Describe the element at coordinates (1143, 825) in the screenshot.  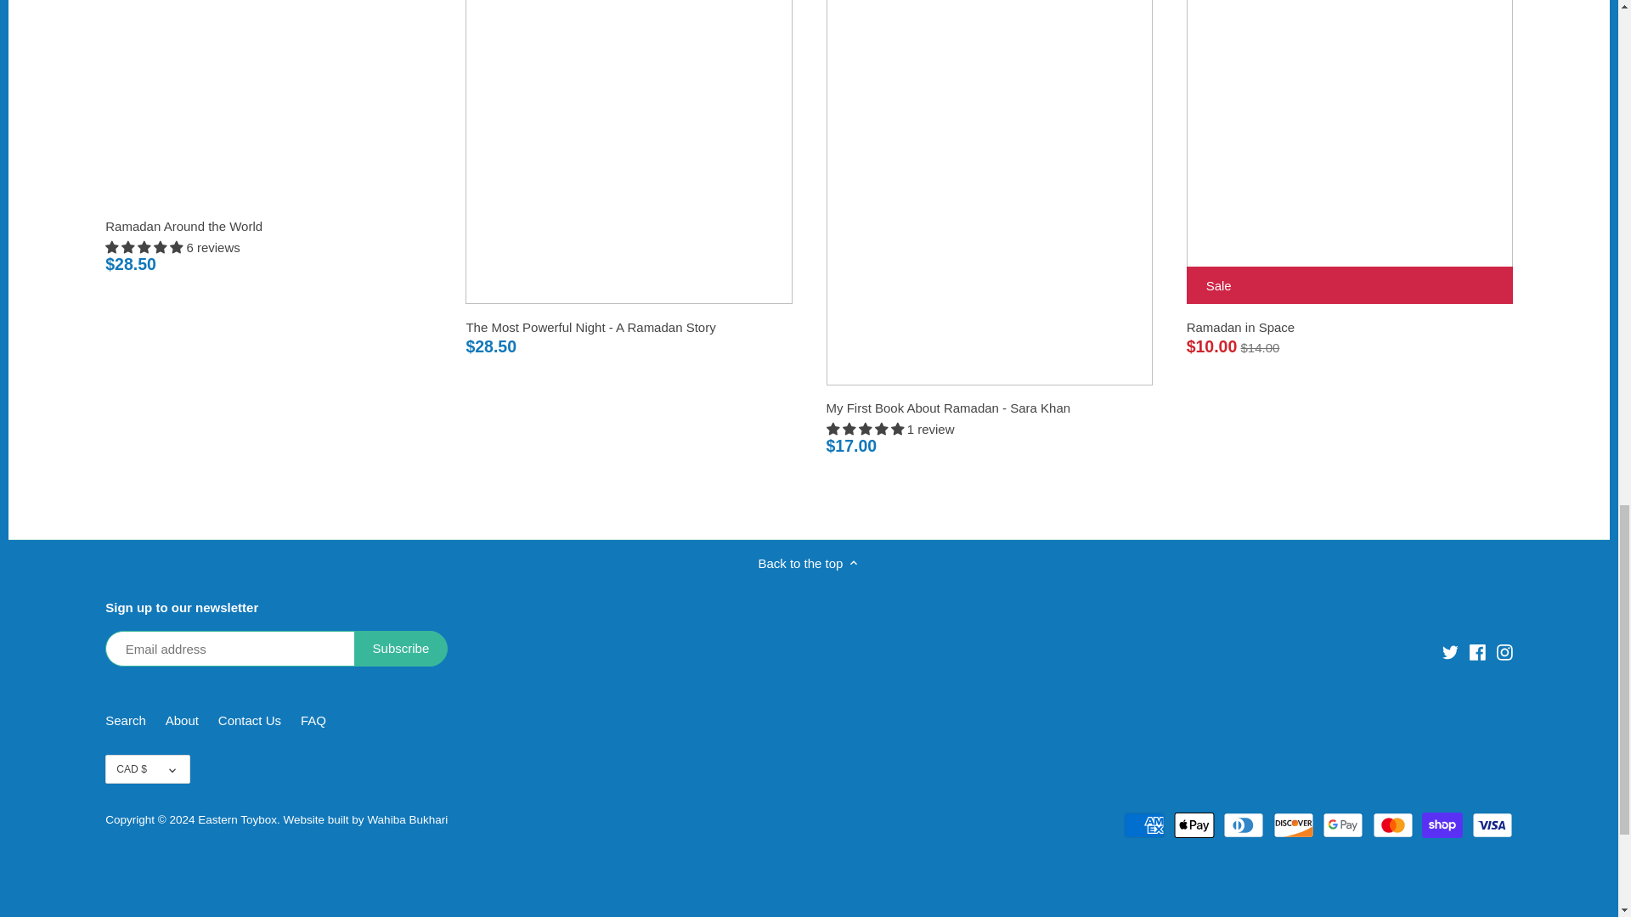
I see `American Express` at that location.